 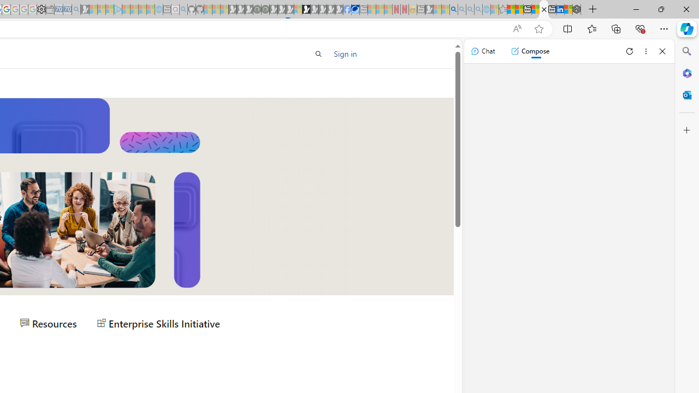 I want to click on Bing Real Estate - Home sales and rental listings - Sleeping, so click(x=76, y=10).